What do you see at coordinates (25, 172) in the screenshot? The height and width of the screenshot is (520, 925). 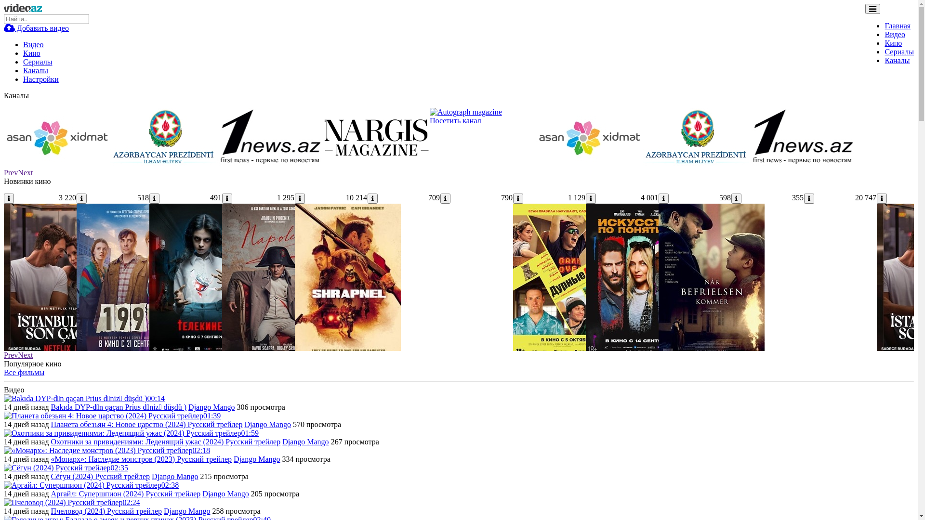 I see `Next` at bounding box center [25, 172].